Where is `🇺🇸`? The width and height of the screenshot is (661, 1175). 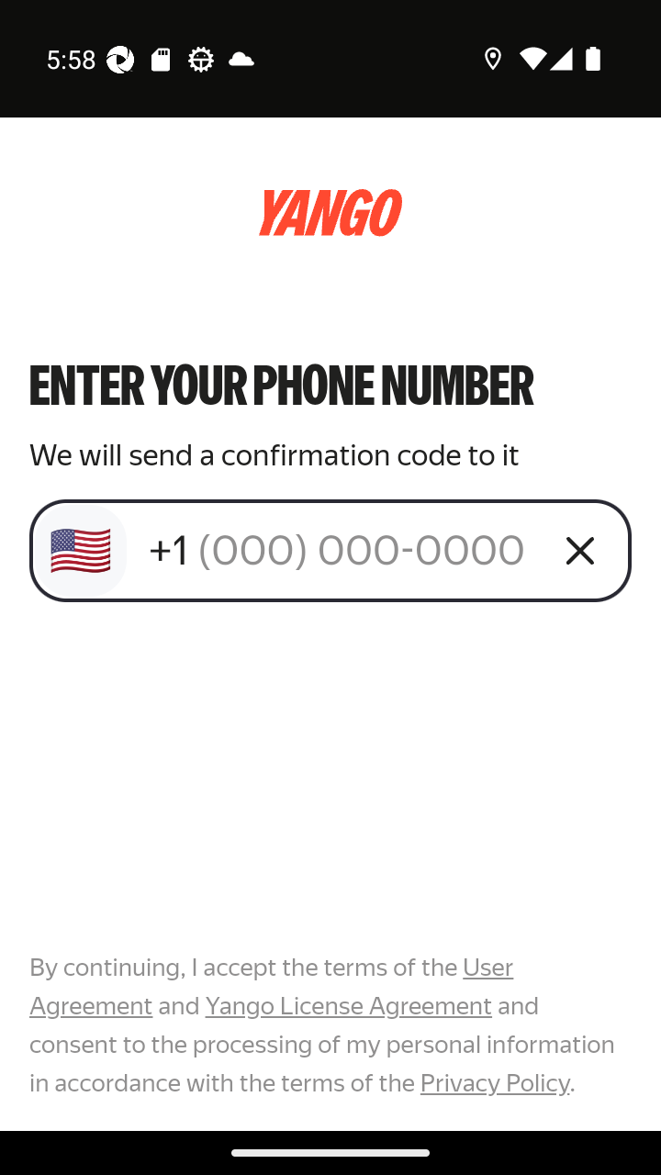
🇺🇸 is located at coordinates (81, 551).